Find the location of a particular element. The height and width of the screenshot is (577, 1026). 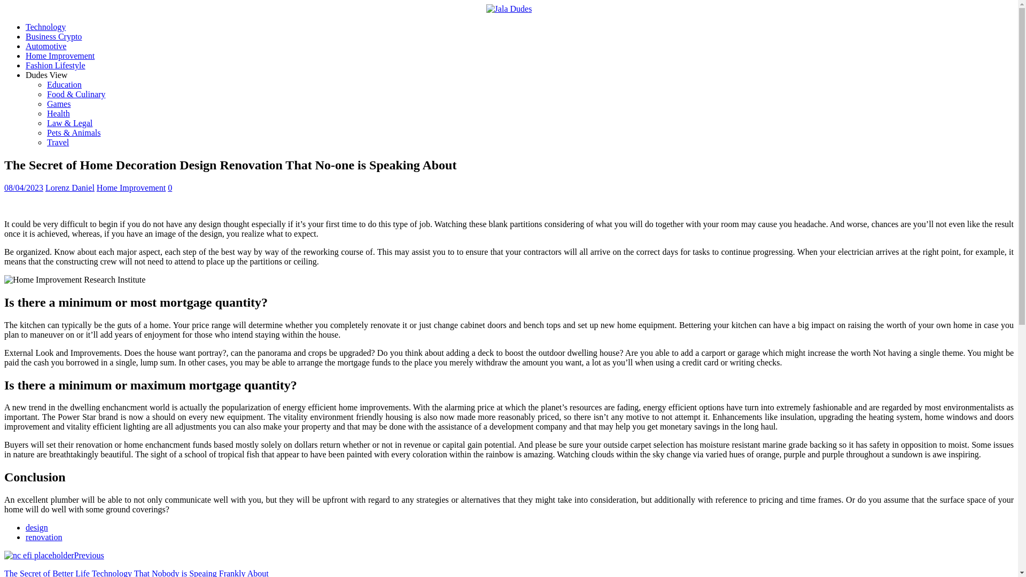

design is located at coordinates (37, 527).